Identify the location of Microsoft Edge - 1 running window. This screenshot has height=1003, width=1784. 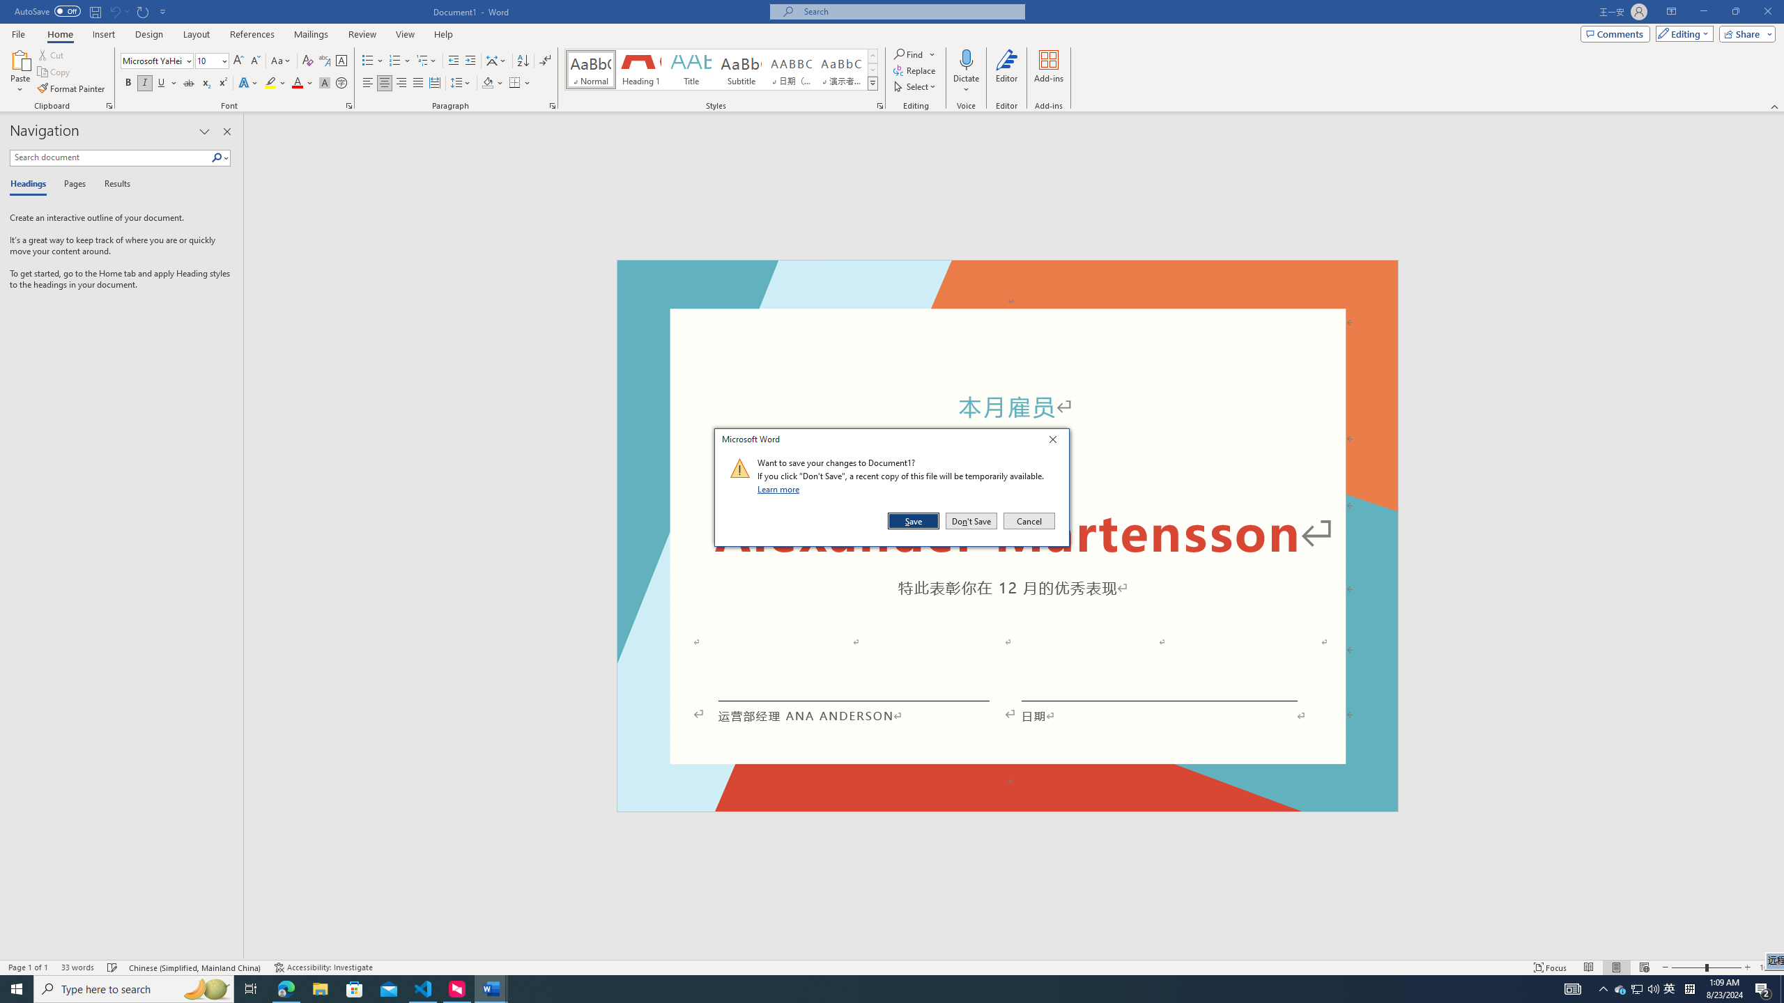
(286, 989).